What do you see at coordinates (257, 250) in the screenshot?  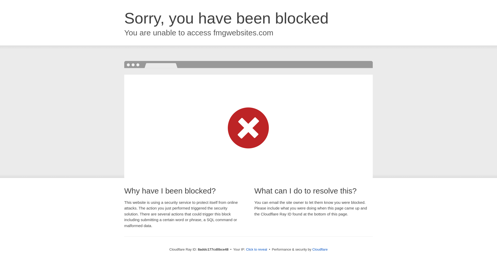 I see `Click to reveal` at bounding box center [257, 250].